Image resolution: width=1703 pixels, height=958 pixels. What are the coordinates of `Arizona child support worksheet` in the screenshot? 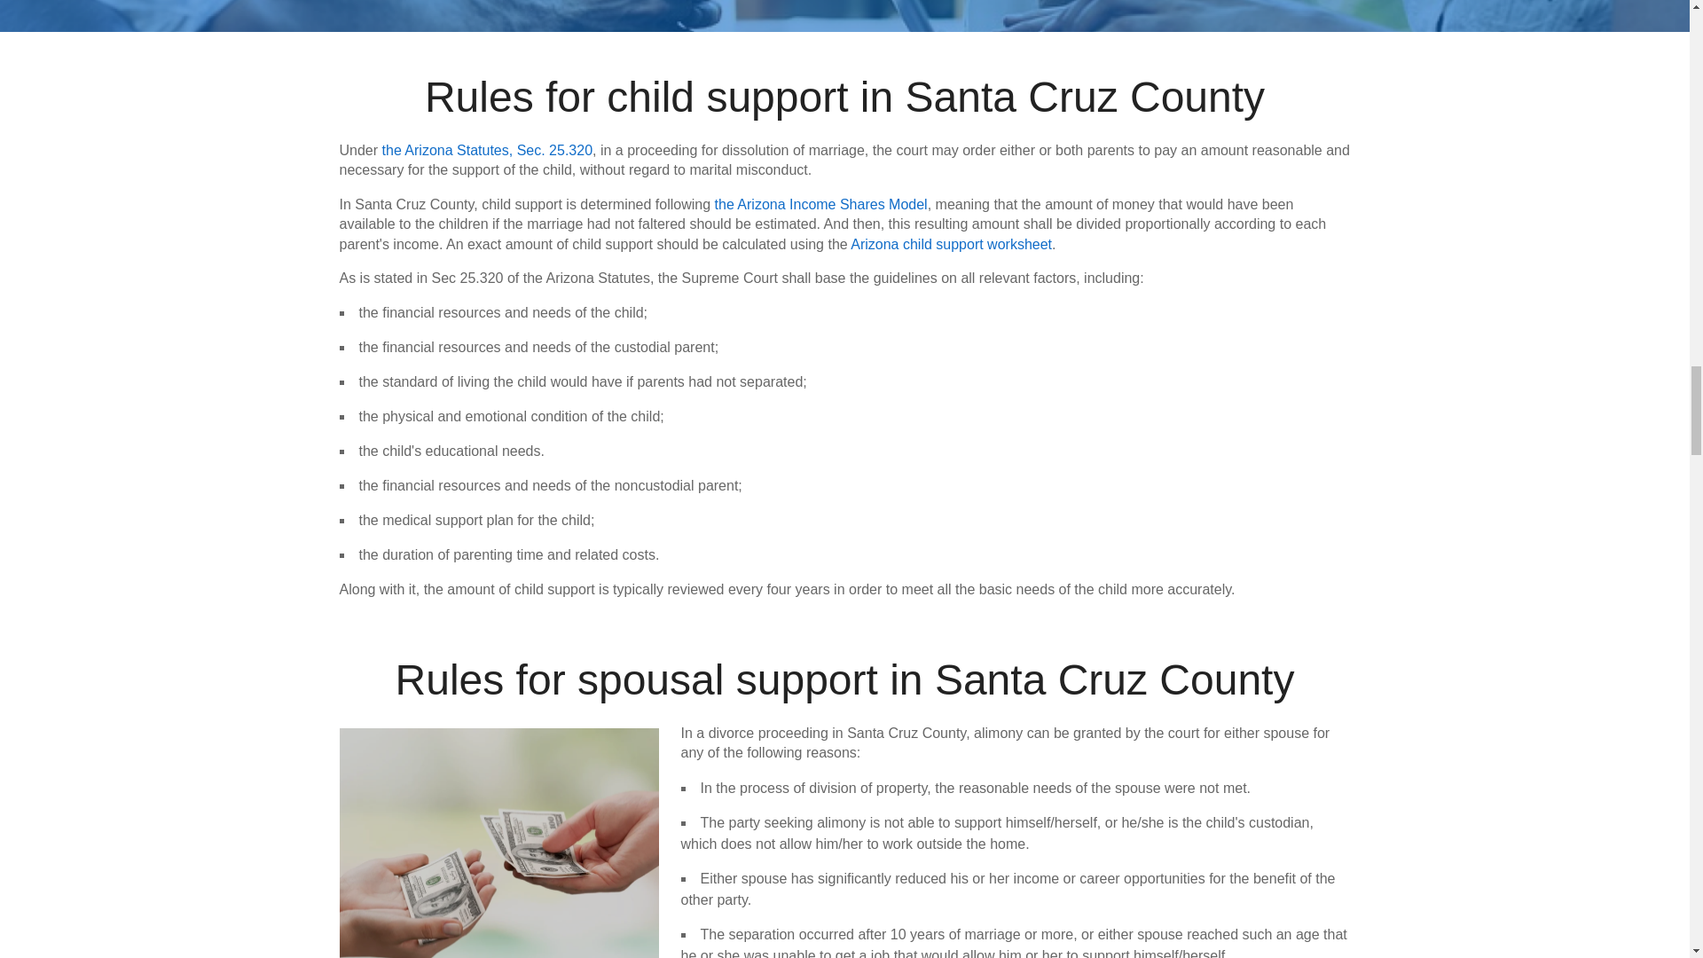 It's located at (951, 244).